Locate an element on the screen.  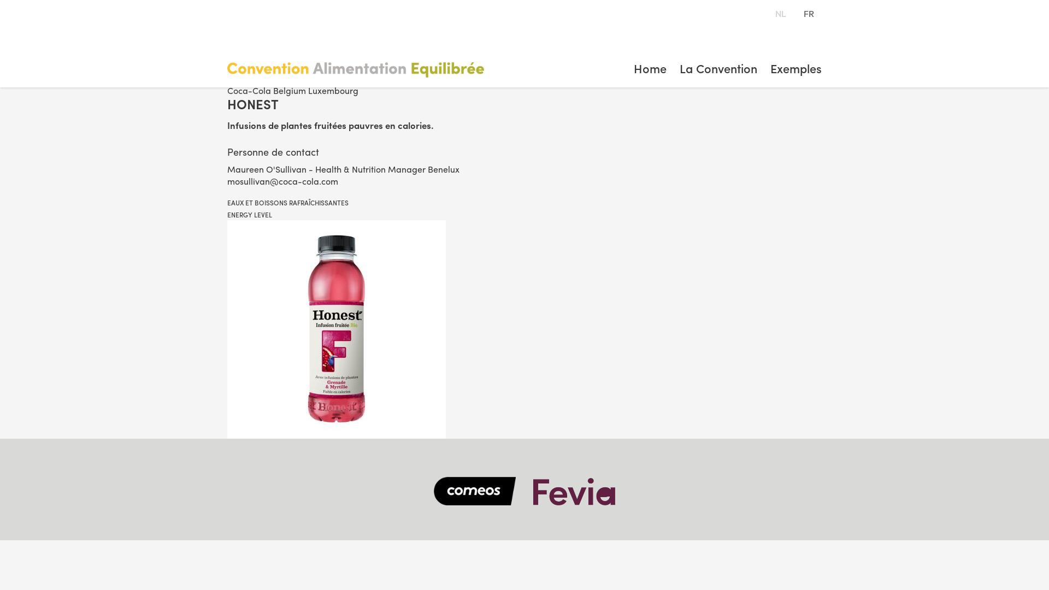
FR is located at coordinates (809, 13).